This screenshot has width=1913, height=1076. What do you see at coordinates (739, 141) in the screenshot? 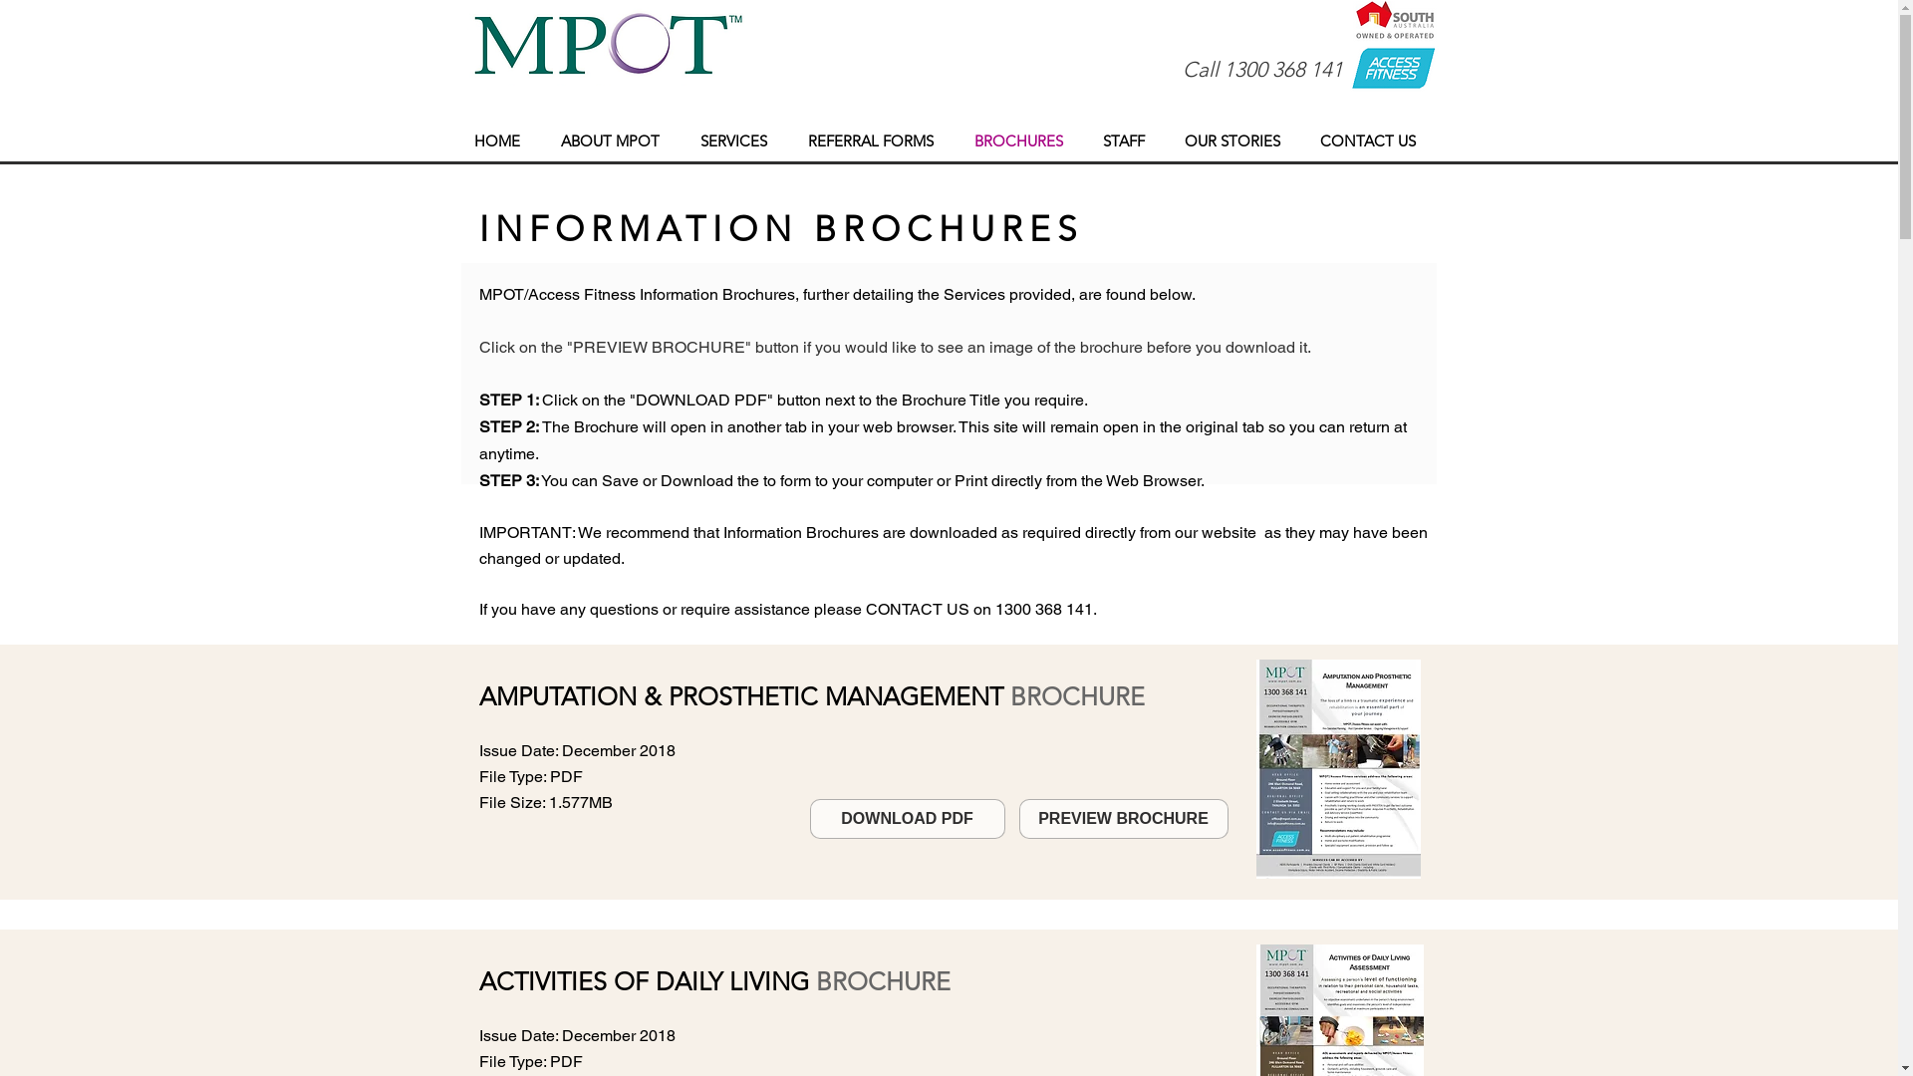
I see `SERVICES` at bounding box center [739, 141].